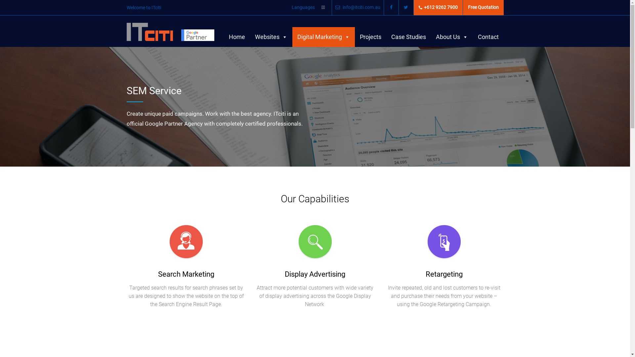 The height and width of the screenshot is (357, 635). Describe the element at coordinates (409, 37) in the screenshot. I see `Case Studies` at that location.